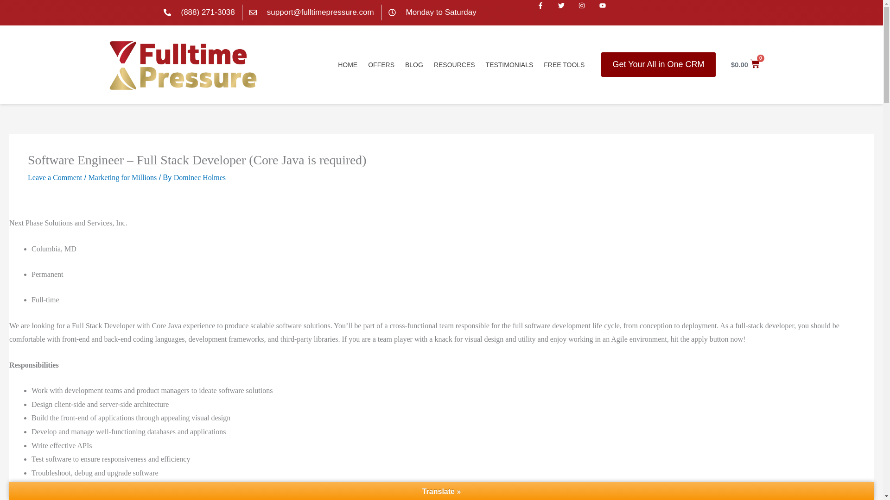 The width and height of the screenshot is (890, 500). I want to click on TESTIMONIALS, so click(510, 64).